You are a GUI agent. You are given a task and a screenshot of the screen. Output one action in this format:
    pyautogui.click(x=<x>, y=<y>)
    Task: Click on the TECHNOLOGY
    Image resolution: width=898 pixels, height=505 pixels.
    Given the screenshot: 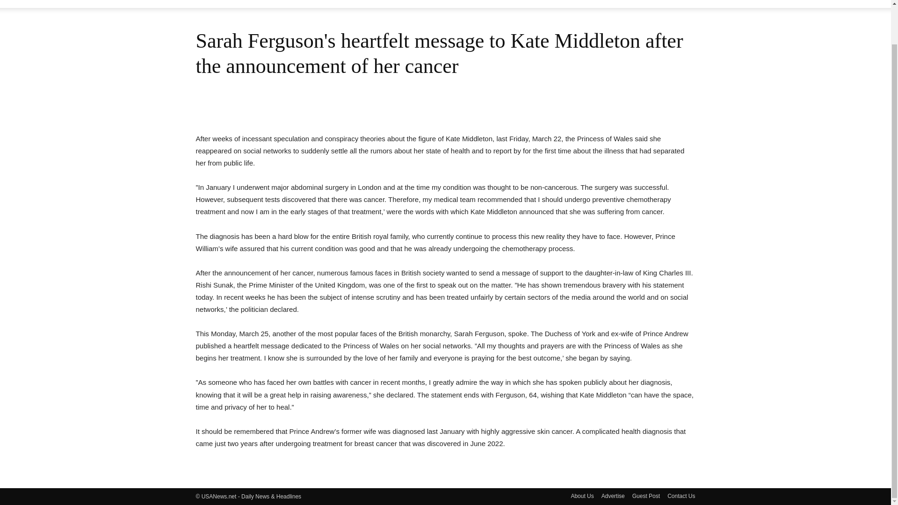 What is the action you would take?
    pyautogui.click(x=663, y=4)
    